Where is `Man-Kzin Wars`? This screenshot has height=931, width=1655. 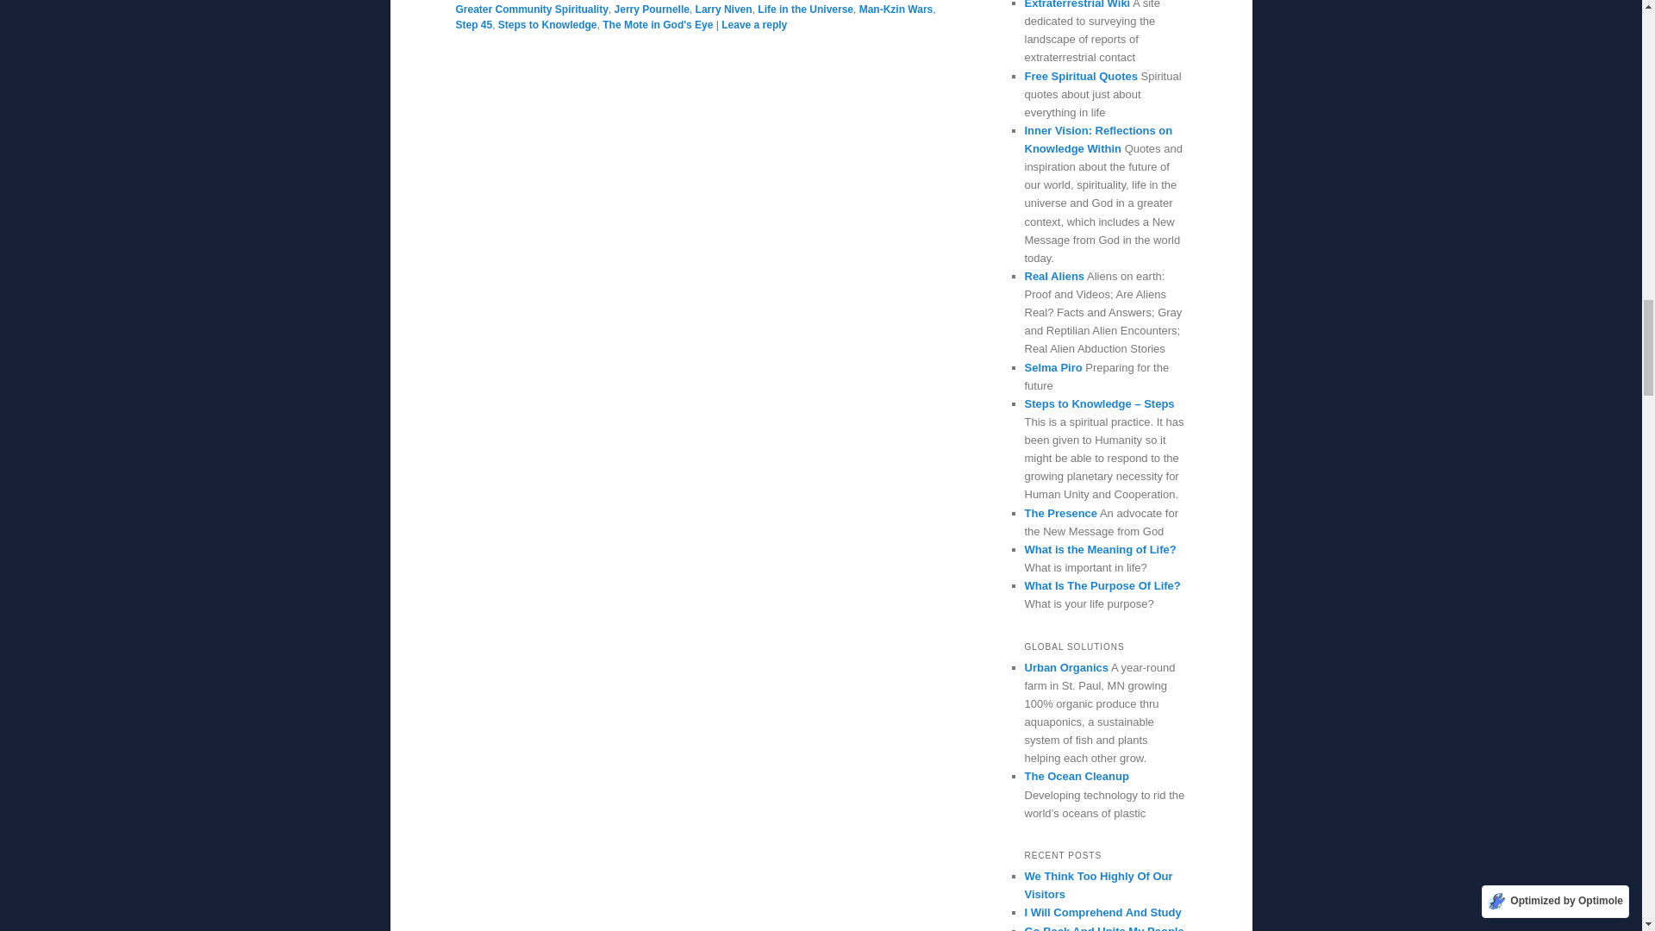
Man-Kzin Wars is located at coordinates (896, 9).